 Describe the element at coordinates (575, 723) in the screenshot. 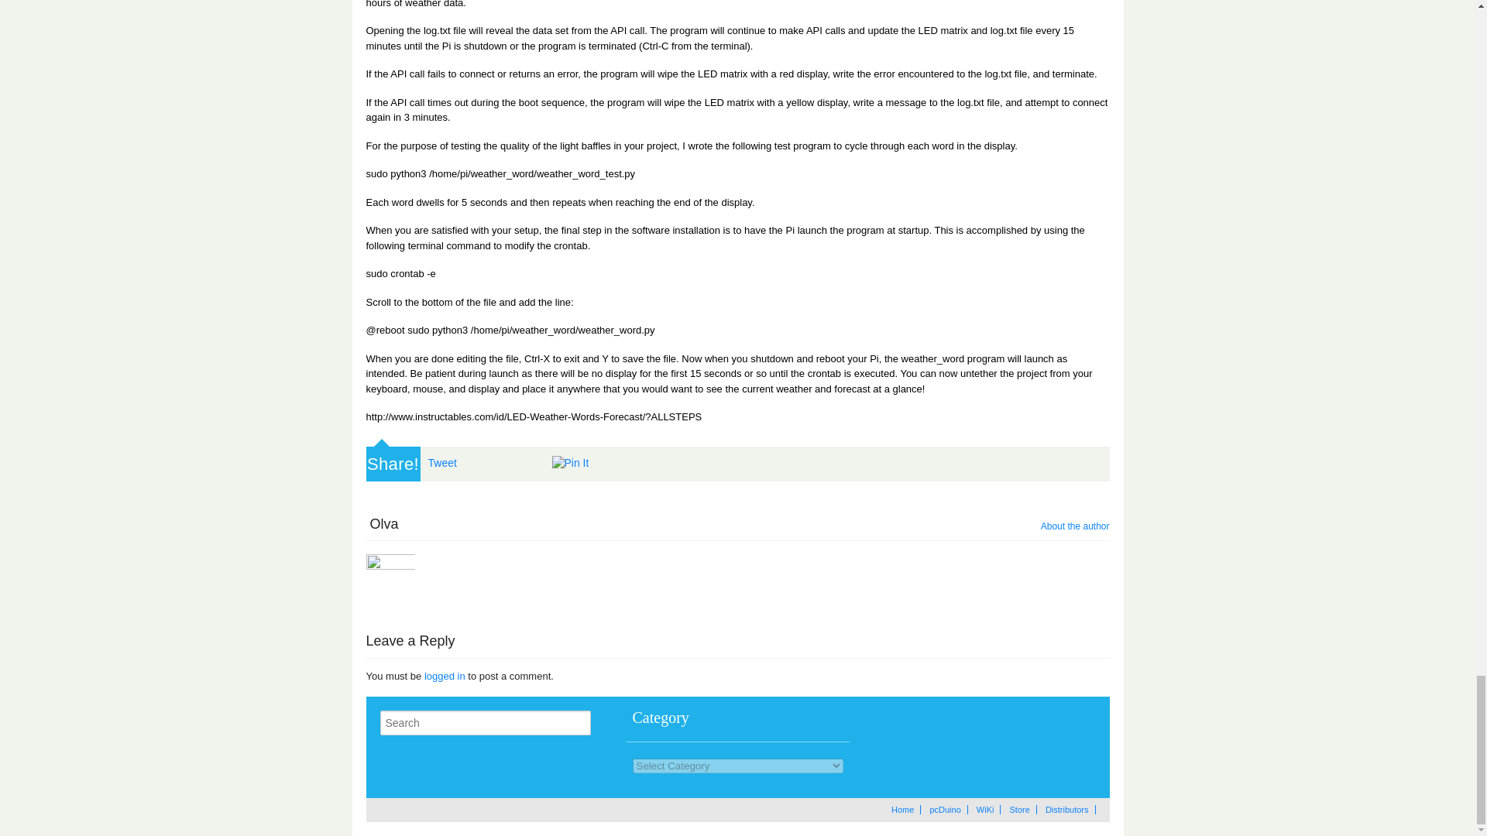

I see `Search` at that location.